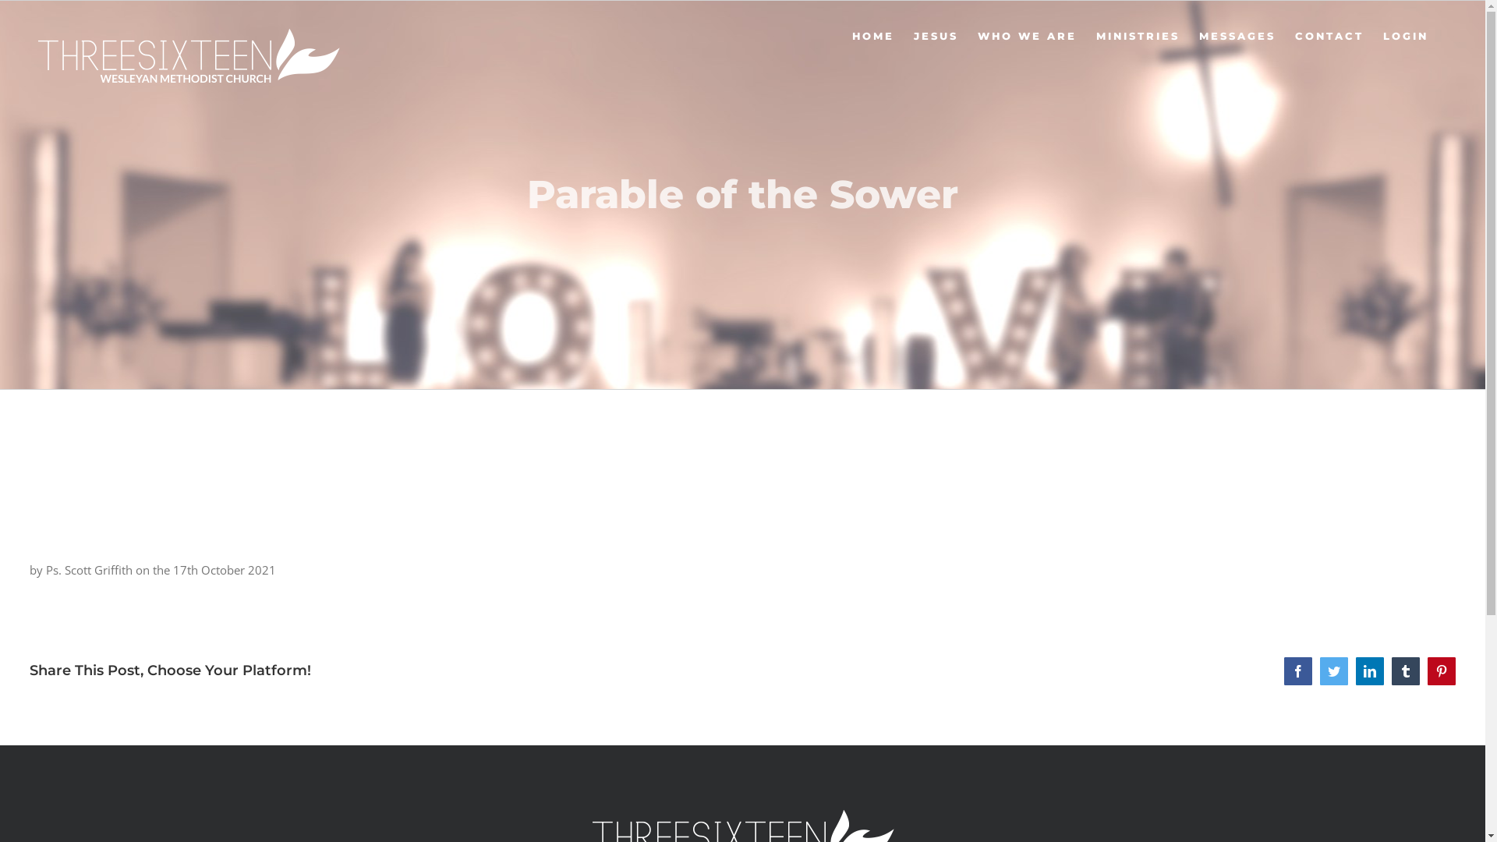 Image resolution: width=1497 pixels, height=842 pixels. What do you see at coordinates (1406, 36) in the screenshot?
I see `LOGIN` at bounding box center [1406, 36].